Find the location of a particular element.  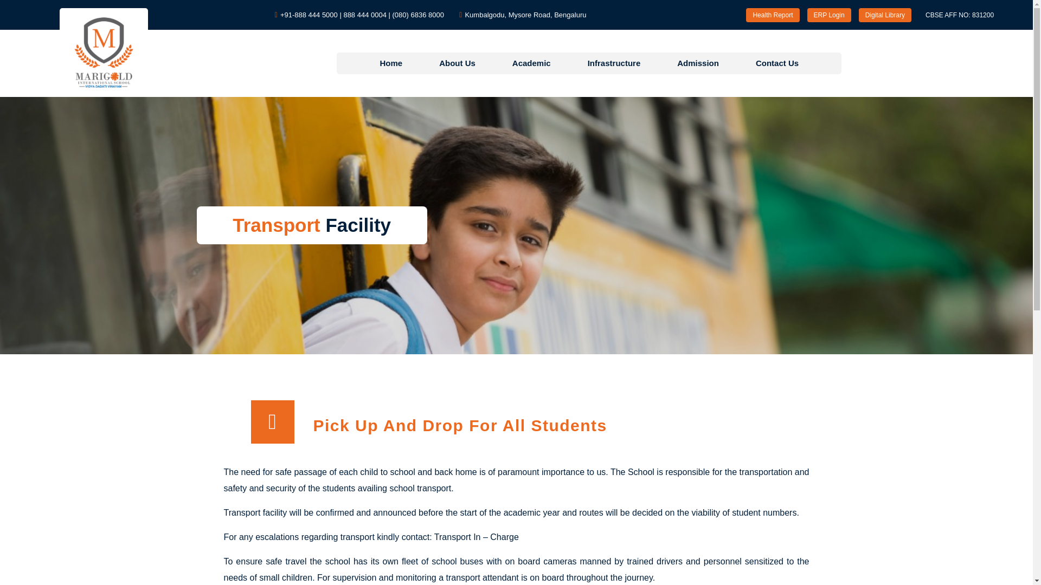

Home is located at coordinates (390, 63).